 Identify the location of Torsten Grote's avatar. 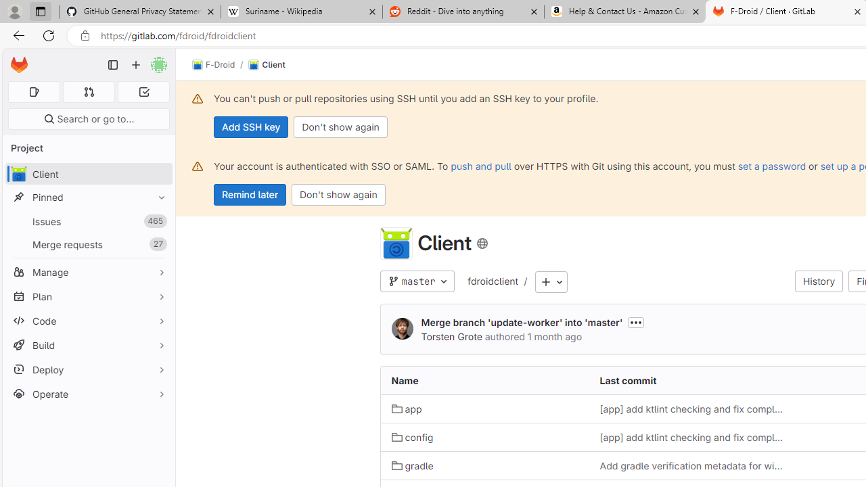
(402, 329).